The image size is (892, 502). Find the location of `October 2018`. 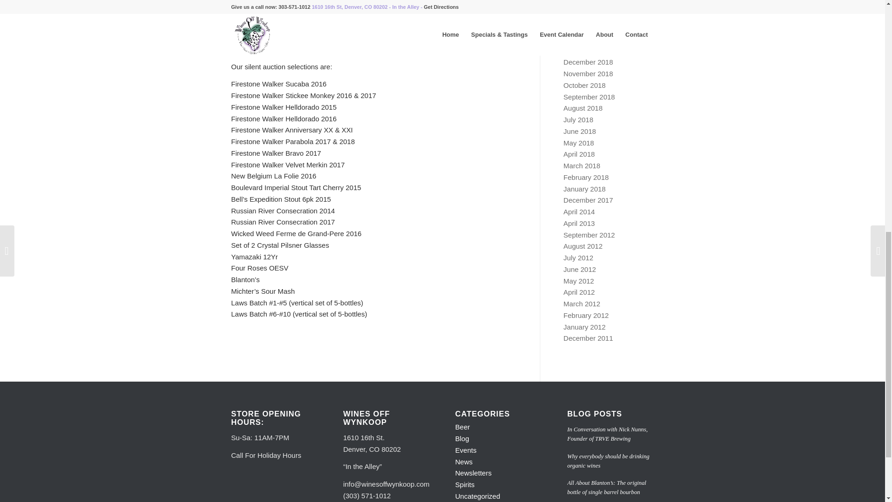

October 2018 is located at coordinates (584, 85).